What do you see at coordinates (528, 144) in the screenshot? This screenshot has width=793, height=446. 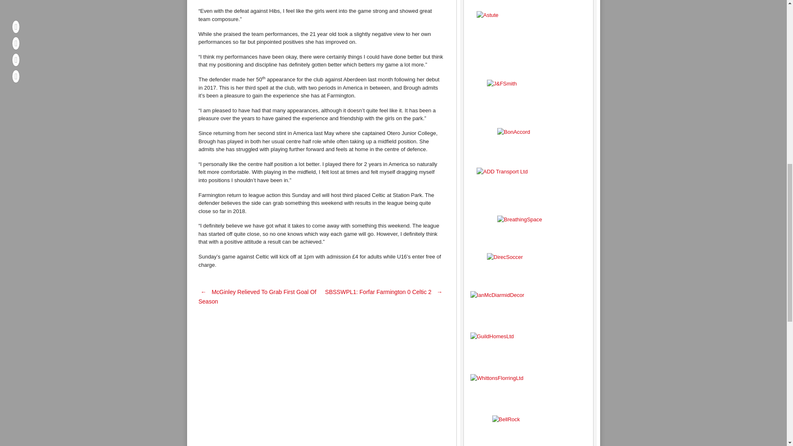 I see `Bon Accord Soft Drinks` at bounding box center [528, 144].